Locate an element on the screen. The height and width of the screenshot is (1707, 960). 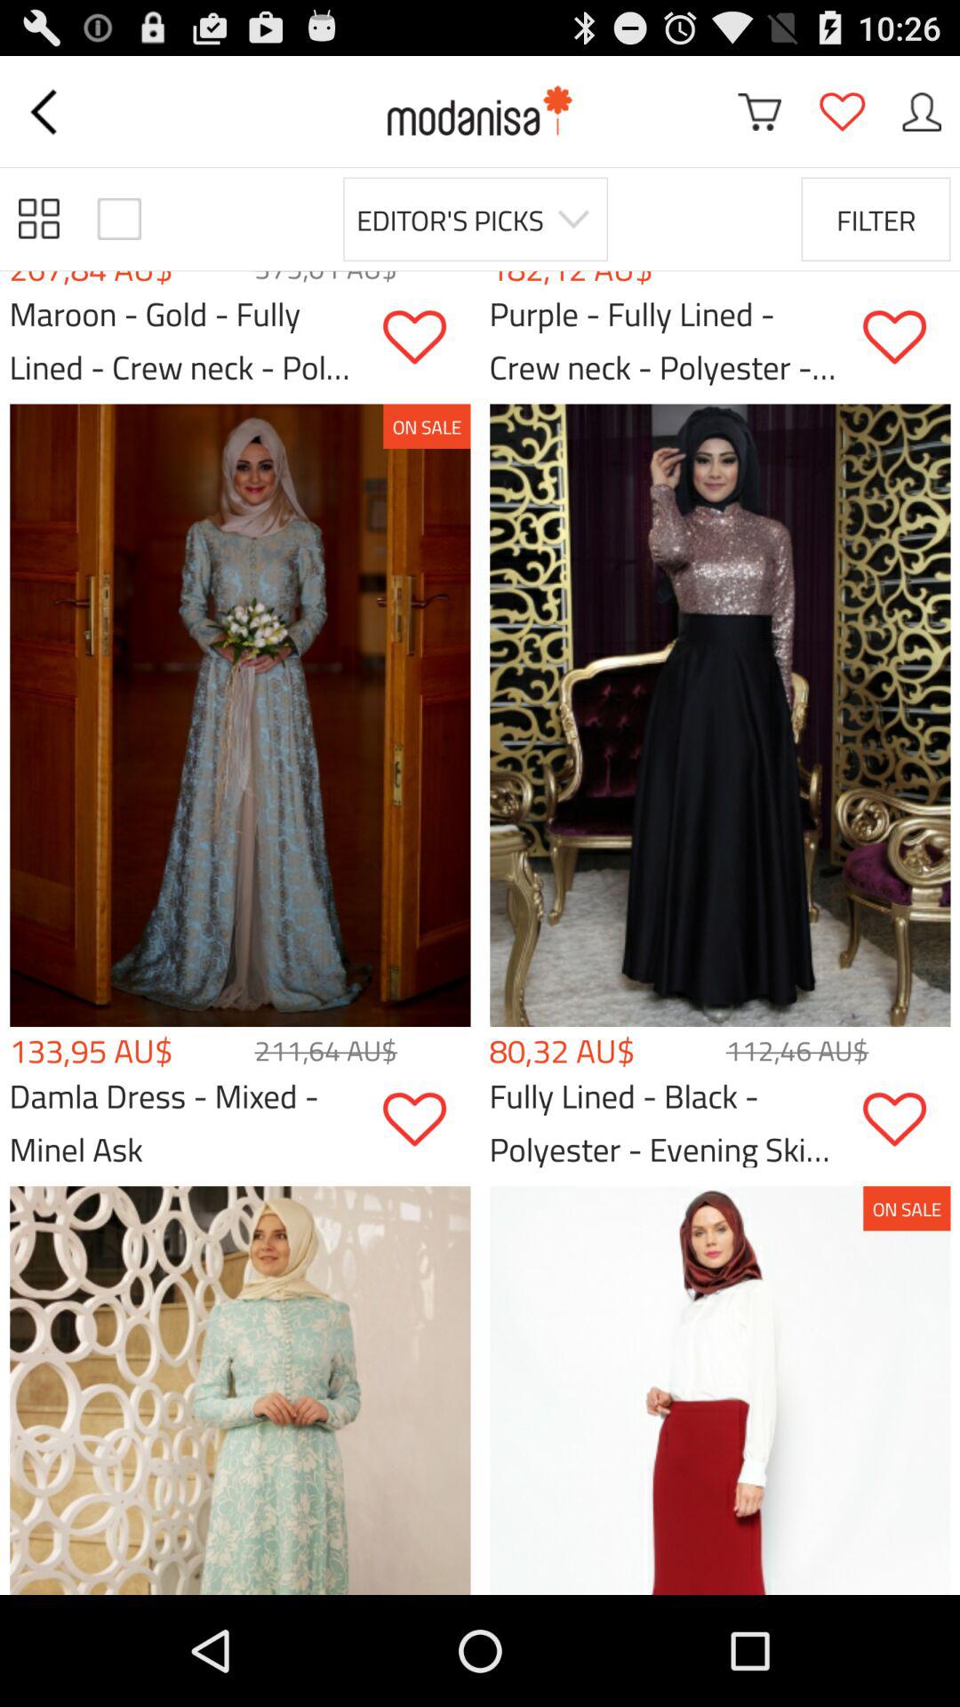
press the filter item is located at coordinates (876, 219).